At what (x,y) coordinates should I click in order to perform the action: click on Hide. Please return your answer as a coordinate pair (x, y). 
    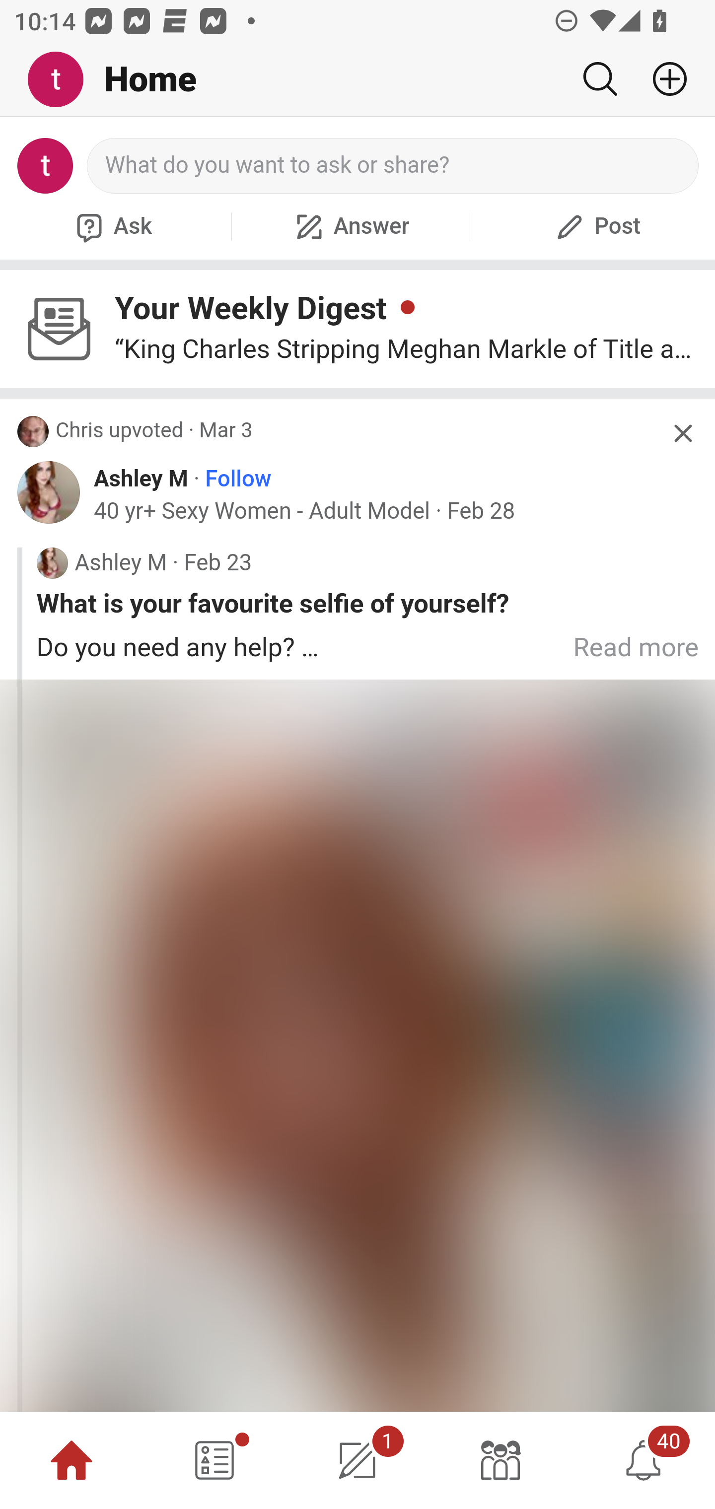
    Looking at the image, I should click on (682, 433).